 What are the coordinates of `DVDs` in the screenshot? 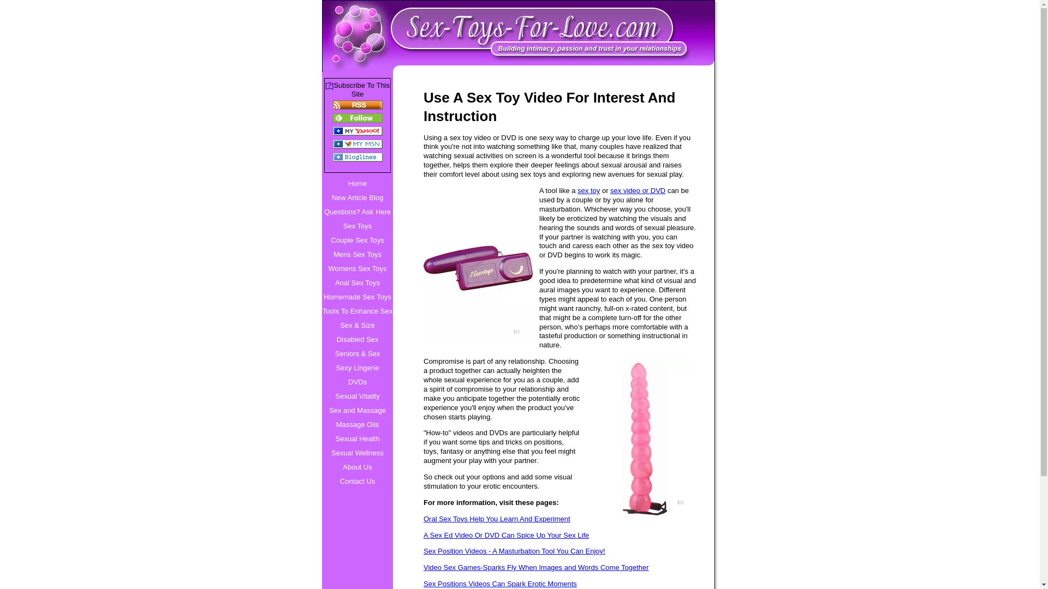 It's located at (357, 382).